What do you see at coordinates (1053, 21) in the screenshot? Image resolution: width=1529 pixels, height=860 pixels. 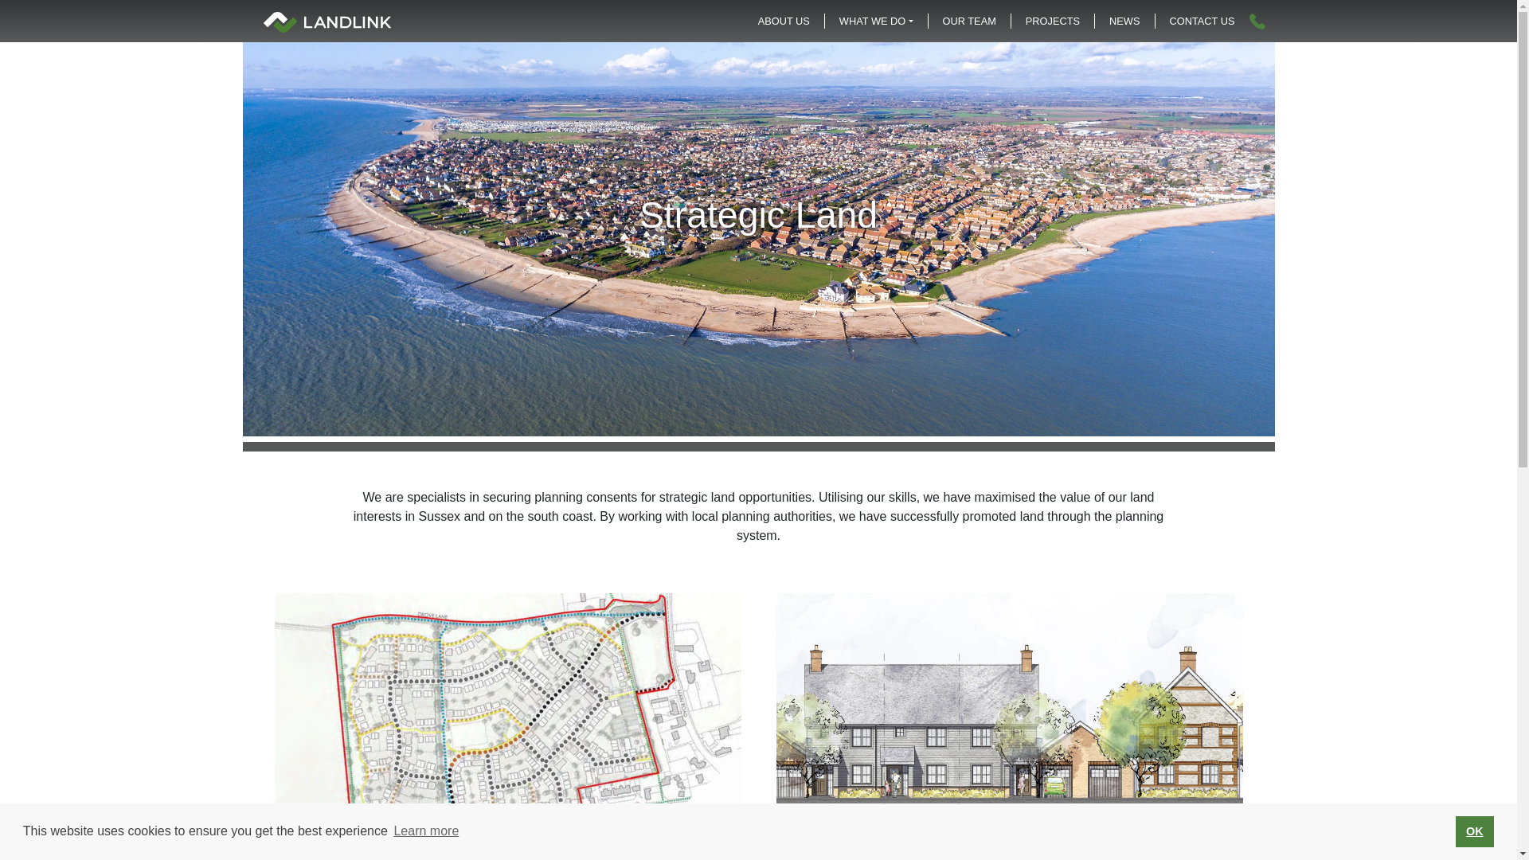 I see `Projects` at bounding box center [1053, 21].